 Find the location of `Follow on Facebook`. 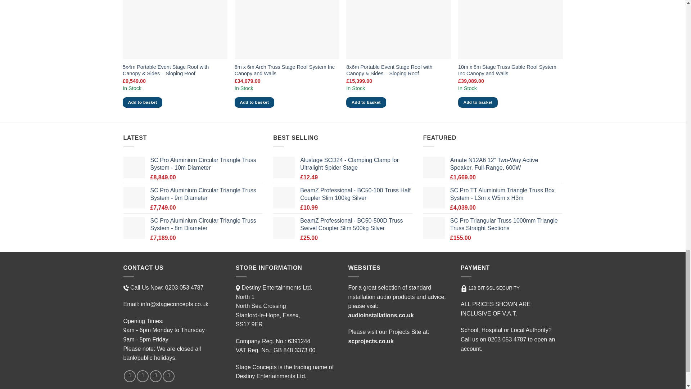

Follow on Facebook is located at coordinates (130, 376).